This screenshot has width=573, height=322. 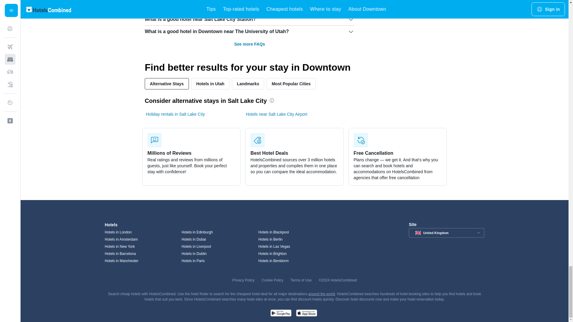 I want to click on Get it on Google Play, so click(x=281, y=314).